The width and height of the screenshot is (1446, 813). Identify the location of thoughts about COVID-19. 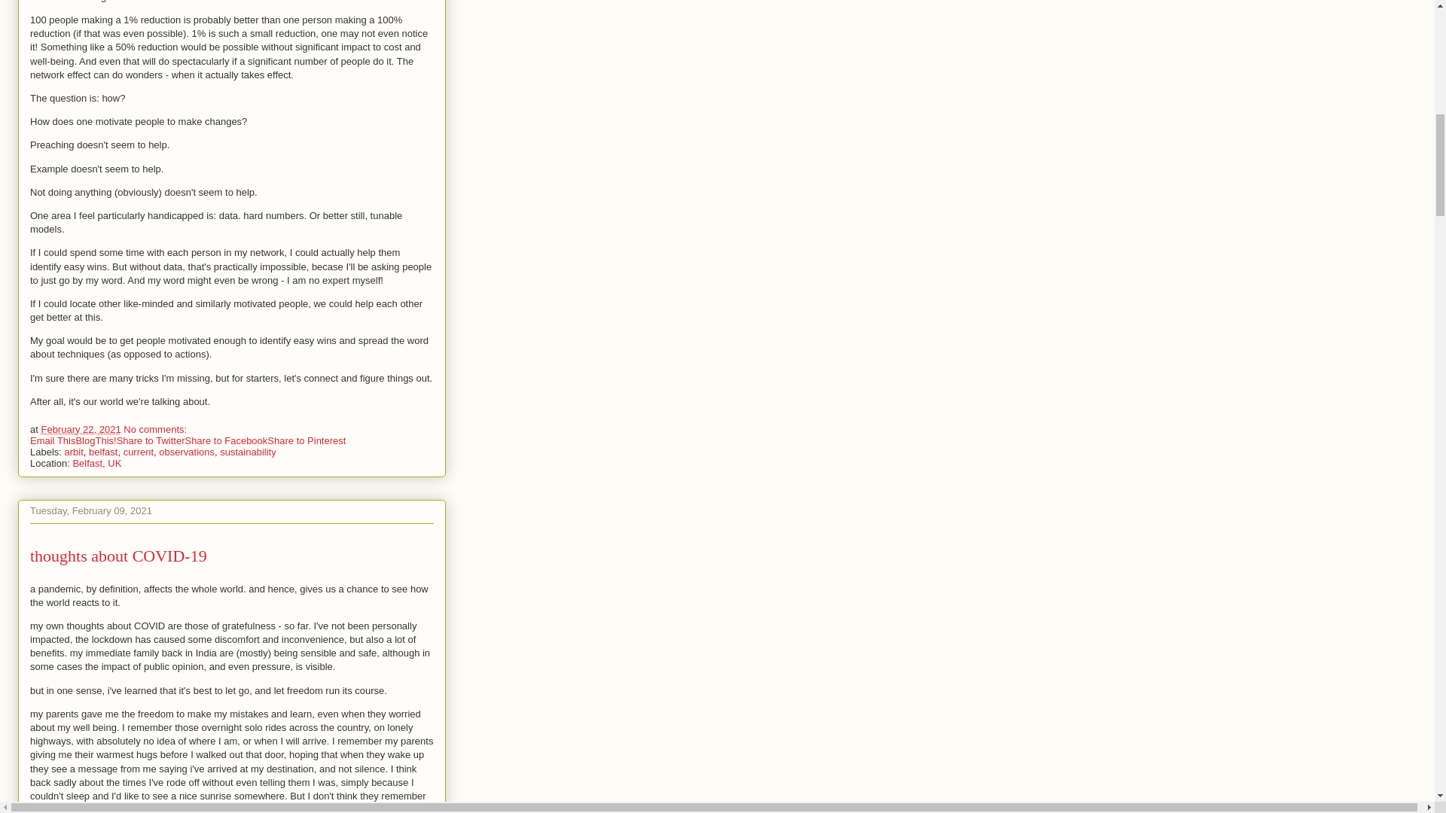
(118, 556).